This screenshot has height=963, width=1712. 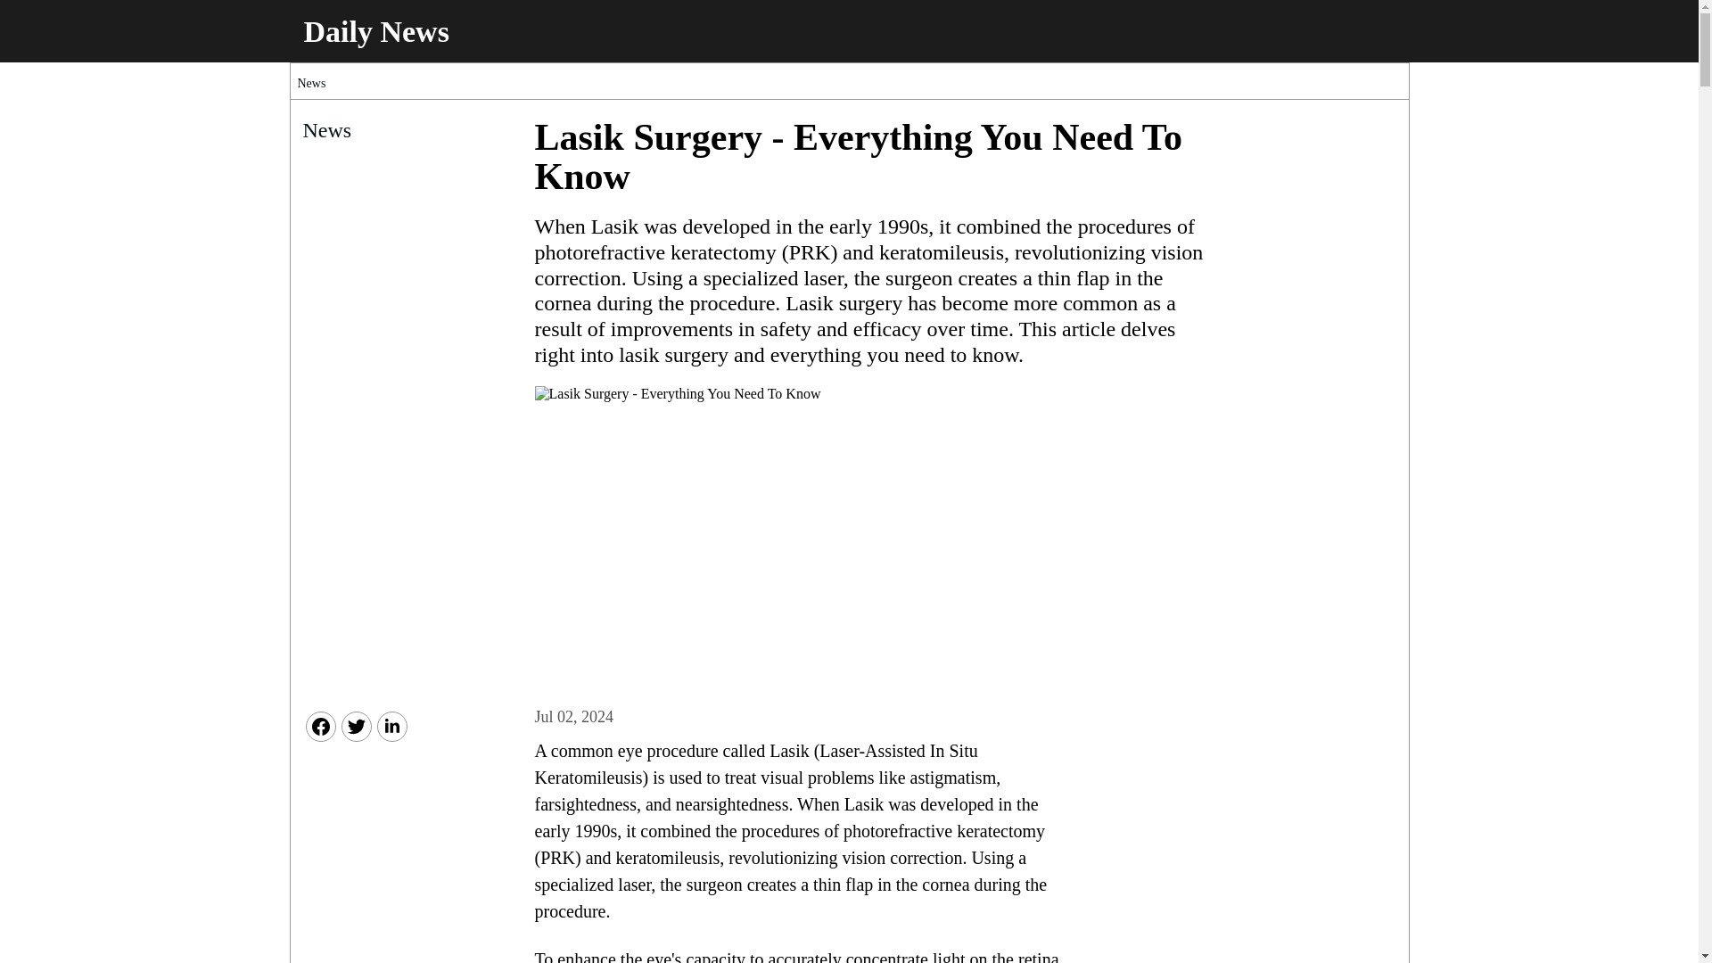 What do you see at coordinates (319, 726) in the screenshot?
I see `Share this article on Facebook` at bounding box center [319, 726].